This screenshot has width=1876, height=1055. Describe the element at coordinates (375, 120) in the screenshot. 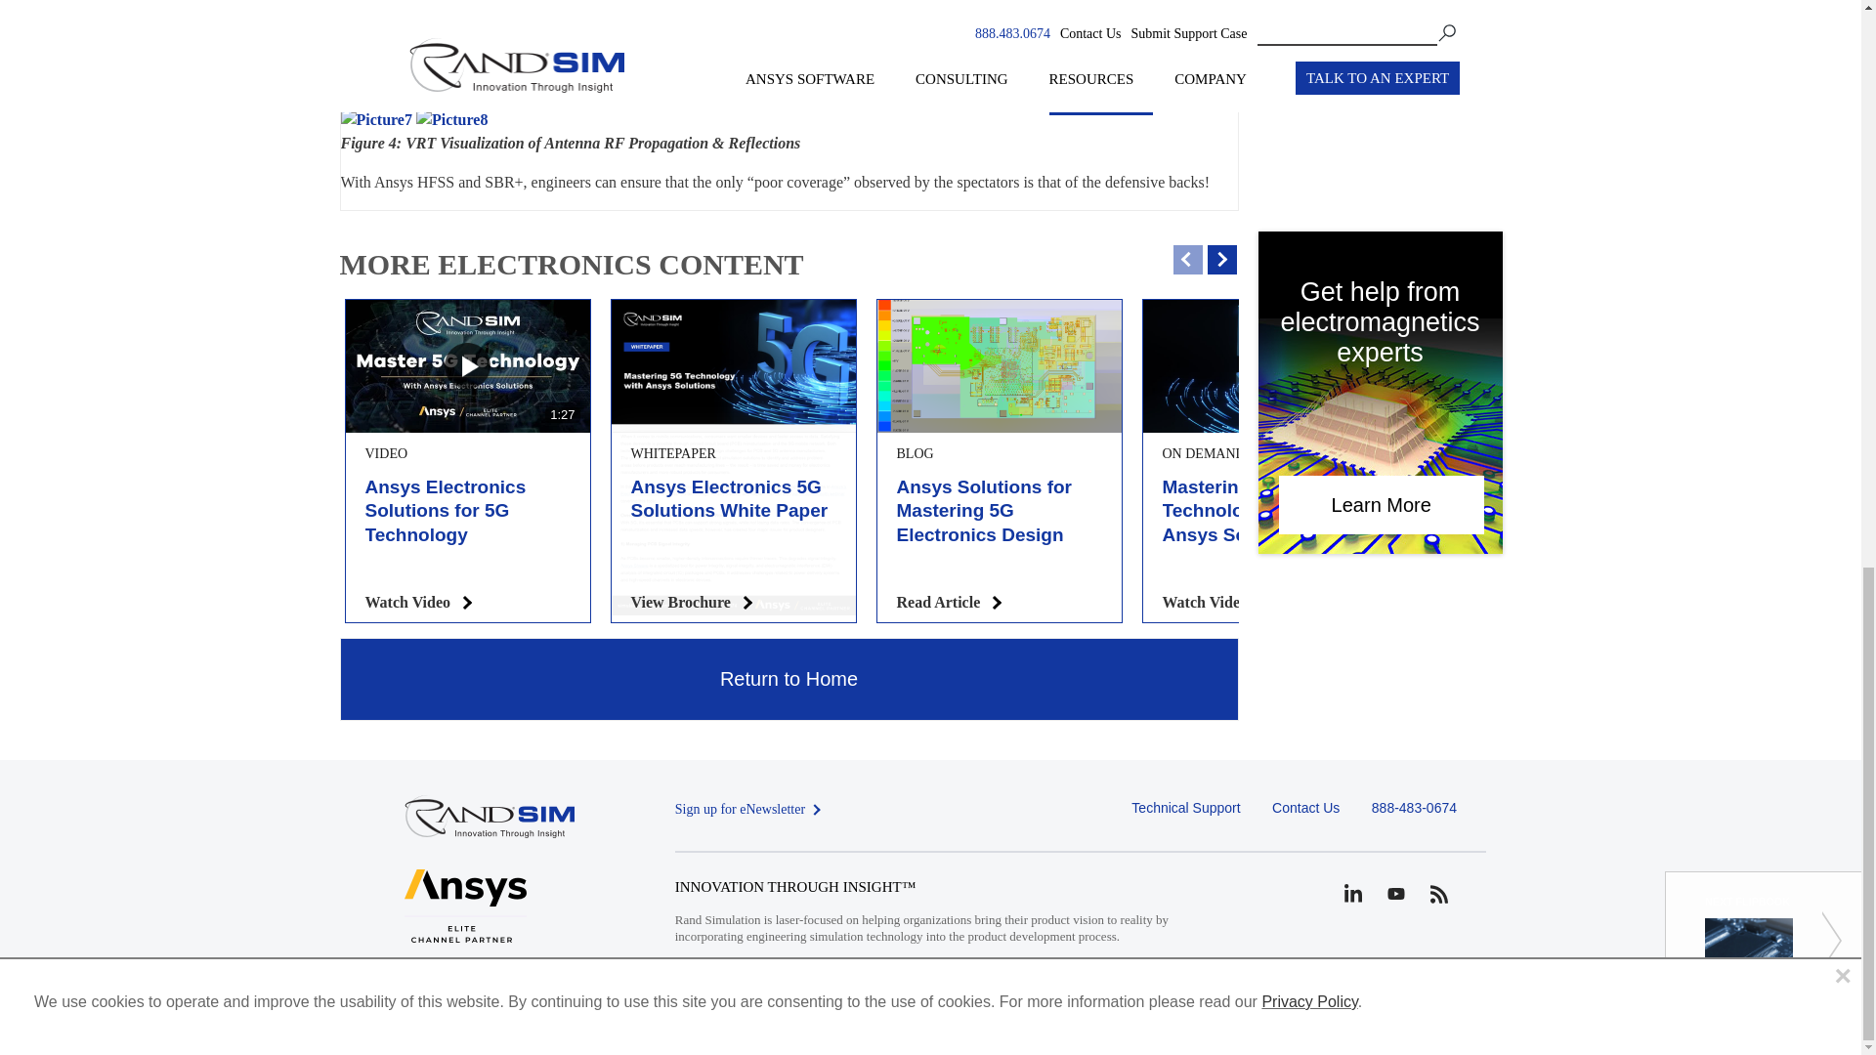

I see `Picture7` at that location.